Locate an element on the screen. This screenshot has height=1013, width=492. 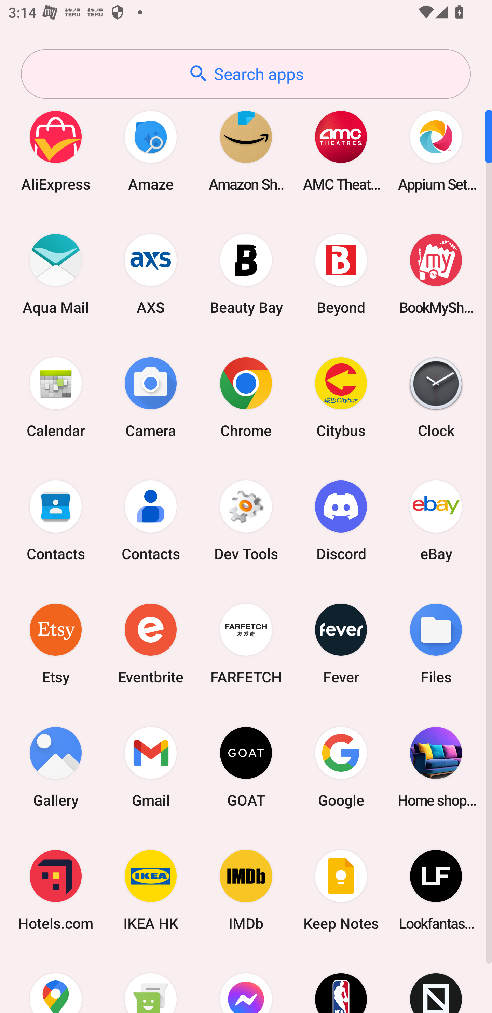
Gallery is located at coordinates (56, 767).